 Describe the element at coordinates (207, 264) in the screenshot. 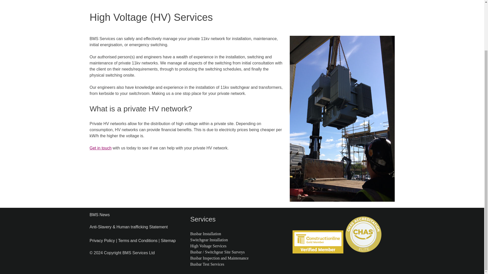

I see `Busbar Test Services` at that location.